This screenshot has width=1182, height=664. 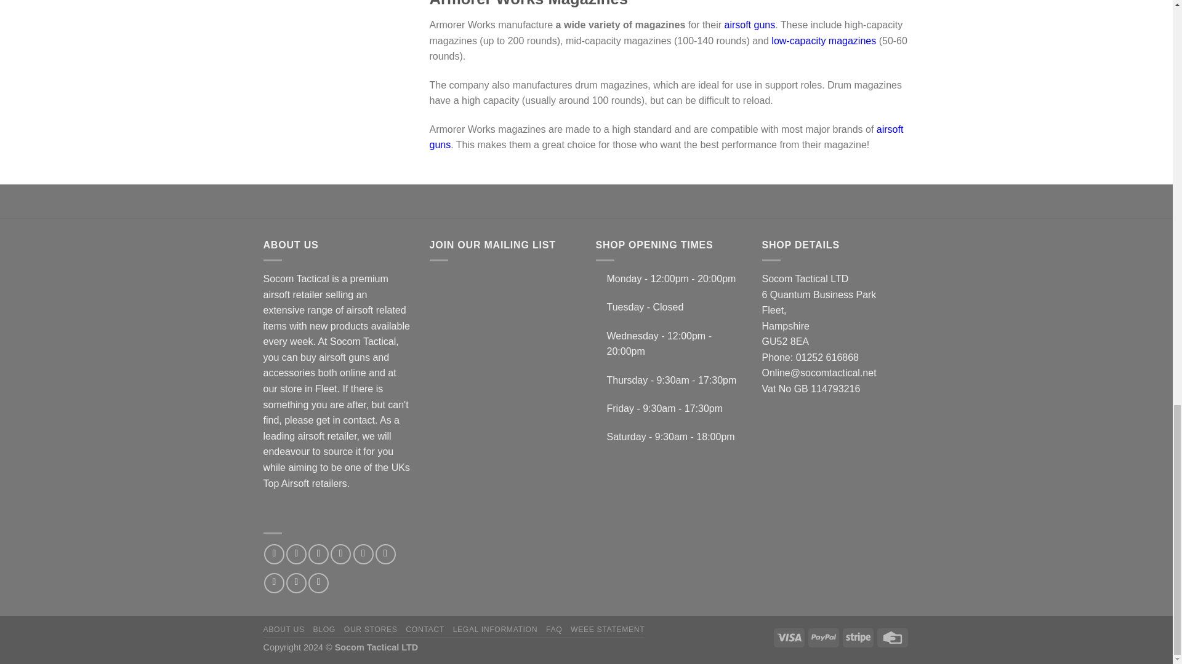 I want to click on Follow on Pinterest, so click(x=274, y=583).